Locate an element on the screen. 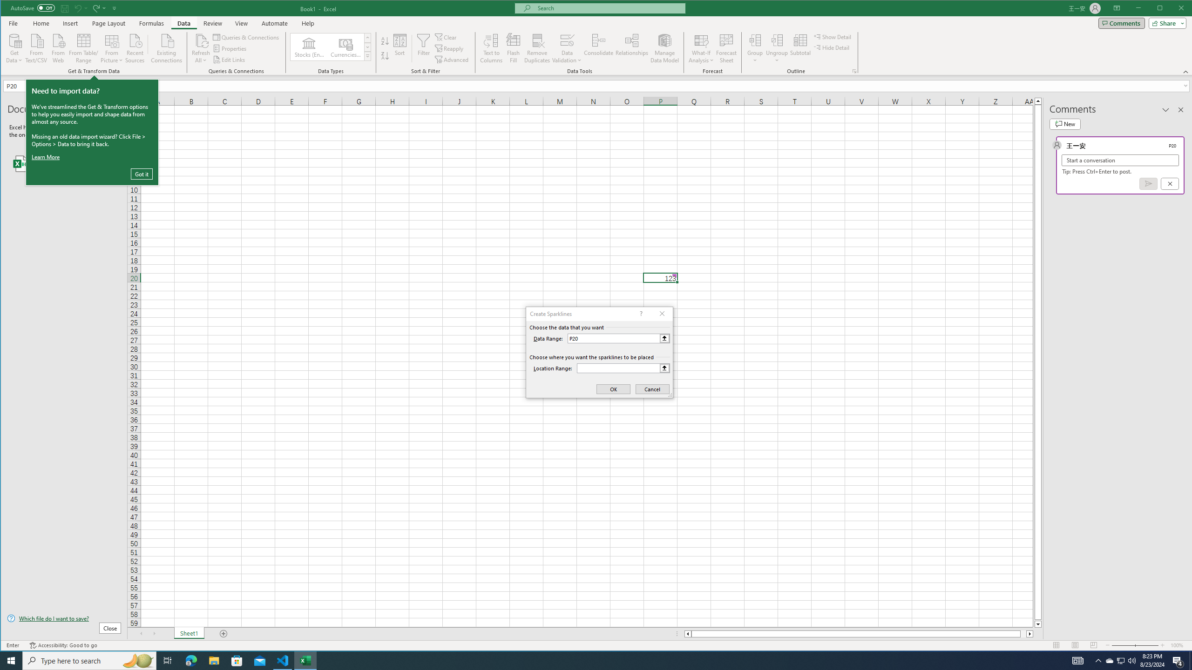 This screenshot has height=670, width=1192. Filter is located at coordinates (424, 48).